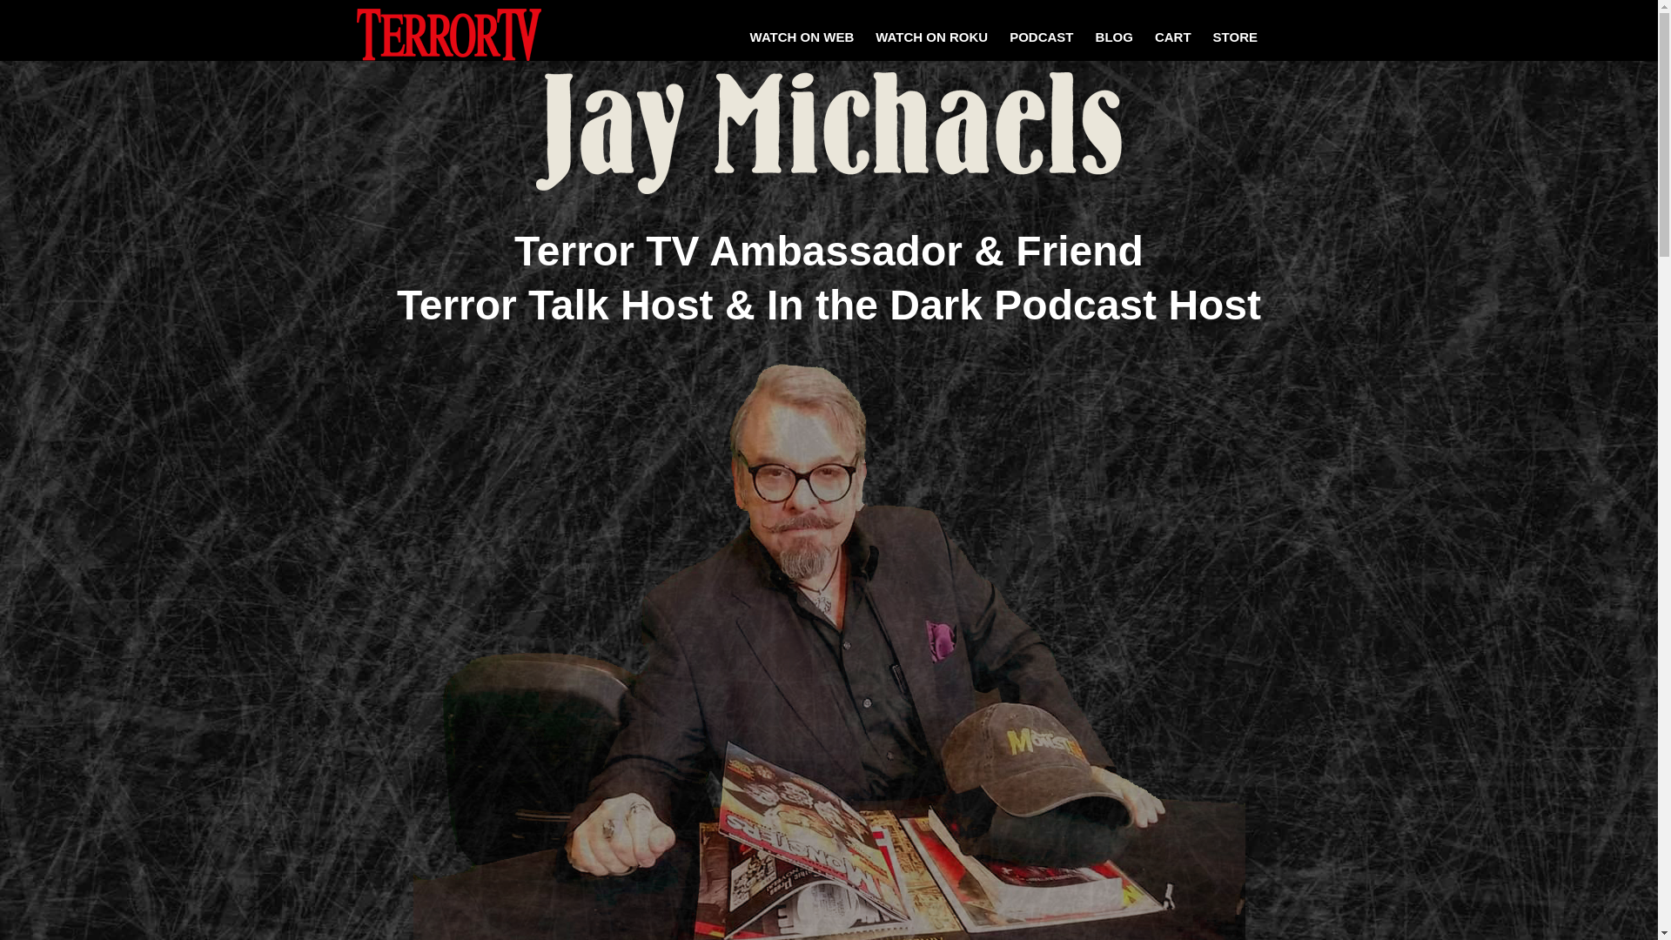 This screenshot has width=1671, height=940. What do you see at coordinates (1041, 37) in the screenshot?
I see `PODCAST` at bounding box center [1041, 37].